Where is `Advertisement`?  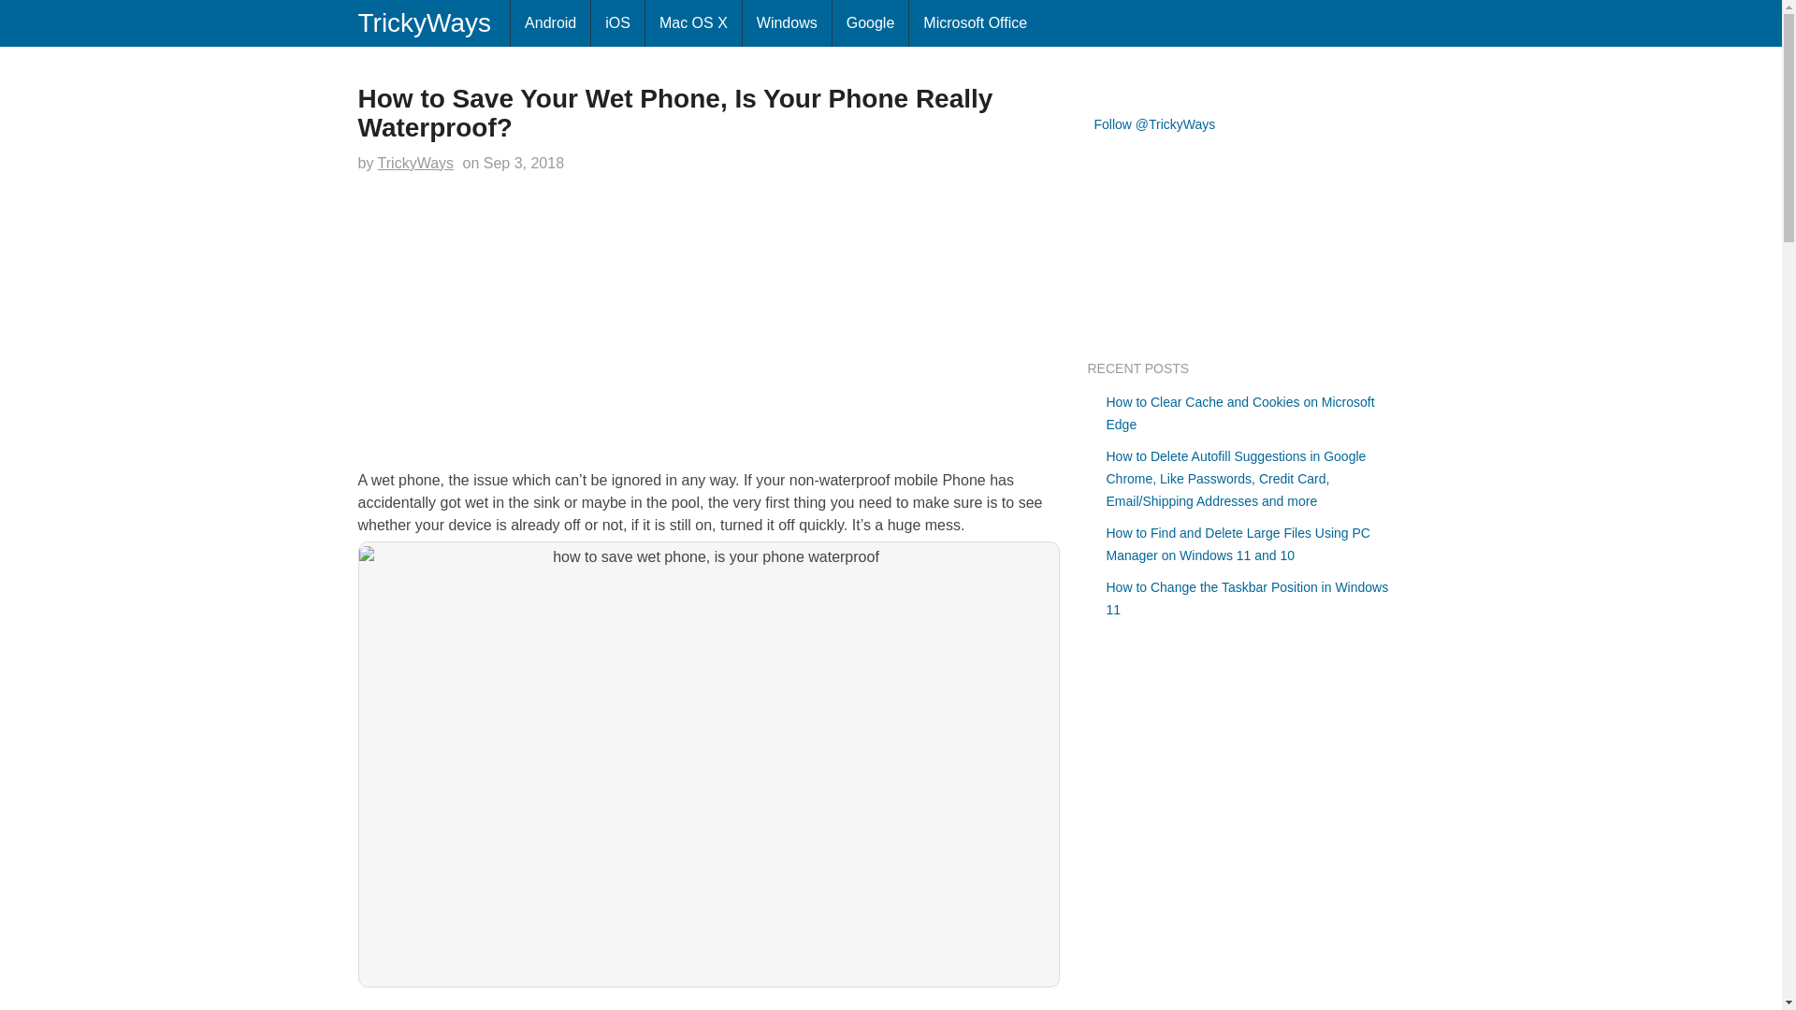 Advertisement is located at coordinates (708, 325).